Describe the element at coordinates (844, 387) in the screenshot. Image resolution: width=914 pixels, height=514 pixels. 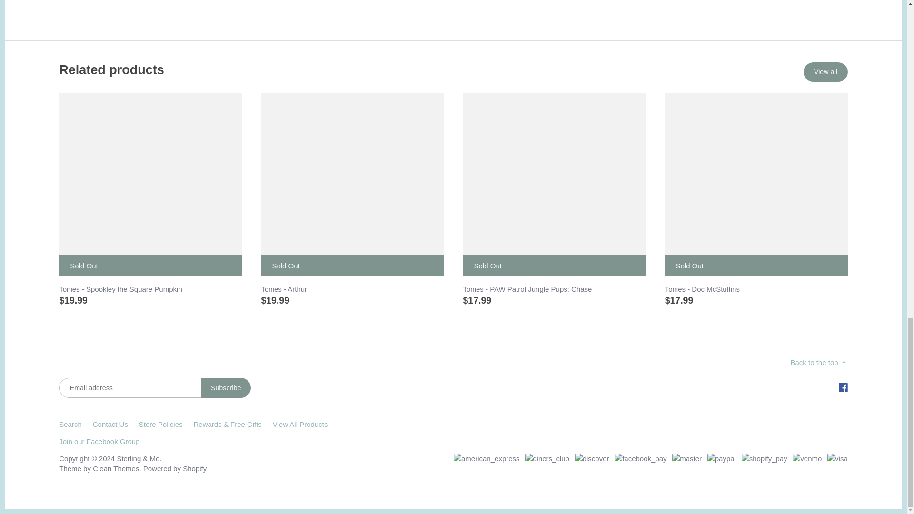
I see `Facebook` at that location.